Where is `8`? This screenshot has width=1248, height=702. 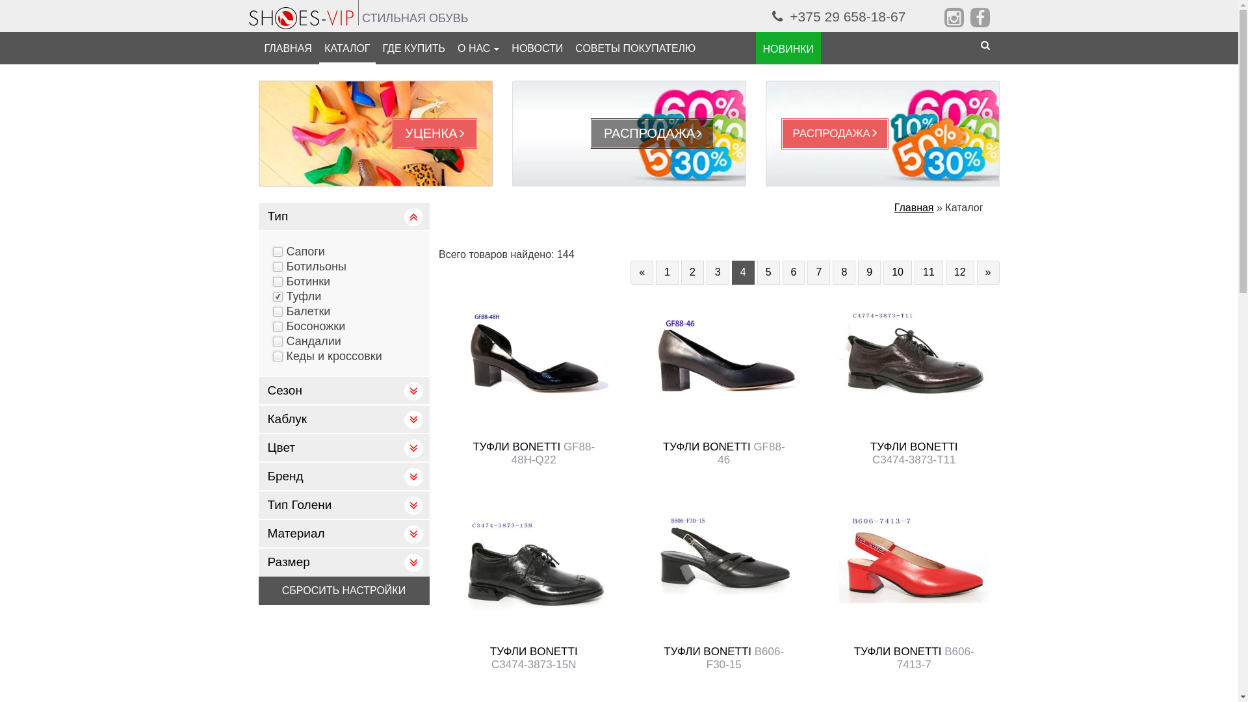 8 is located at coordinates (844, 273).